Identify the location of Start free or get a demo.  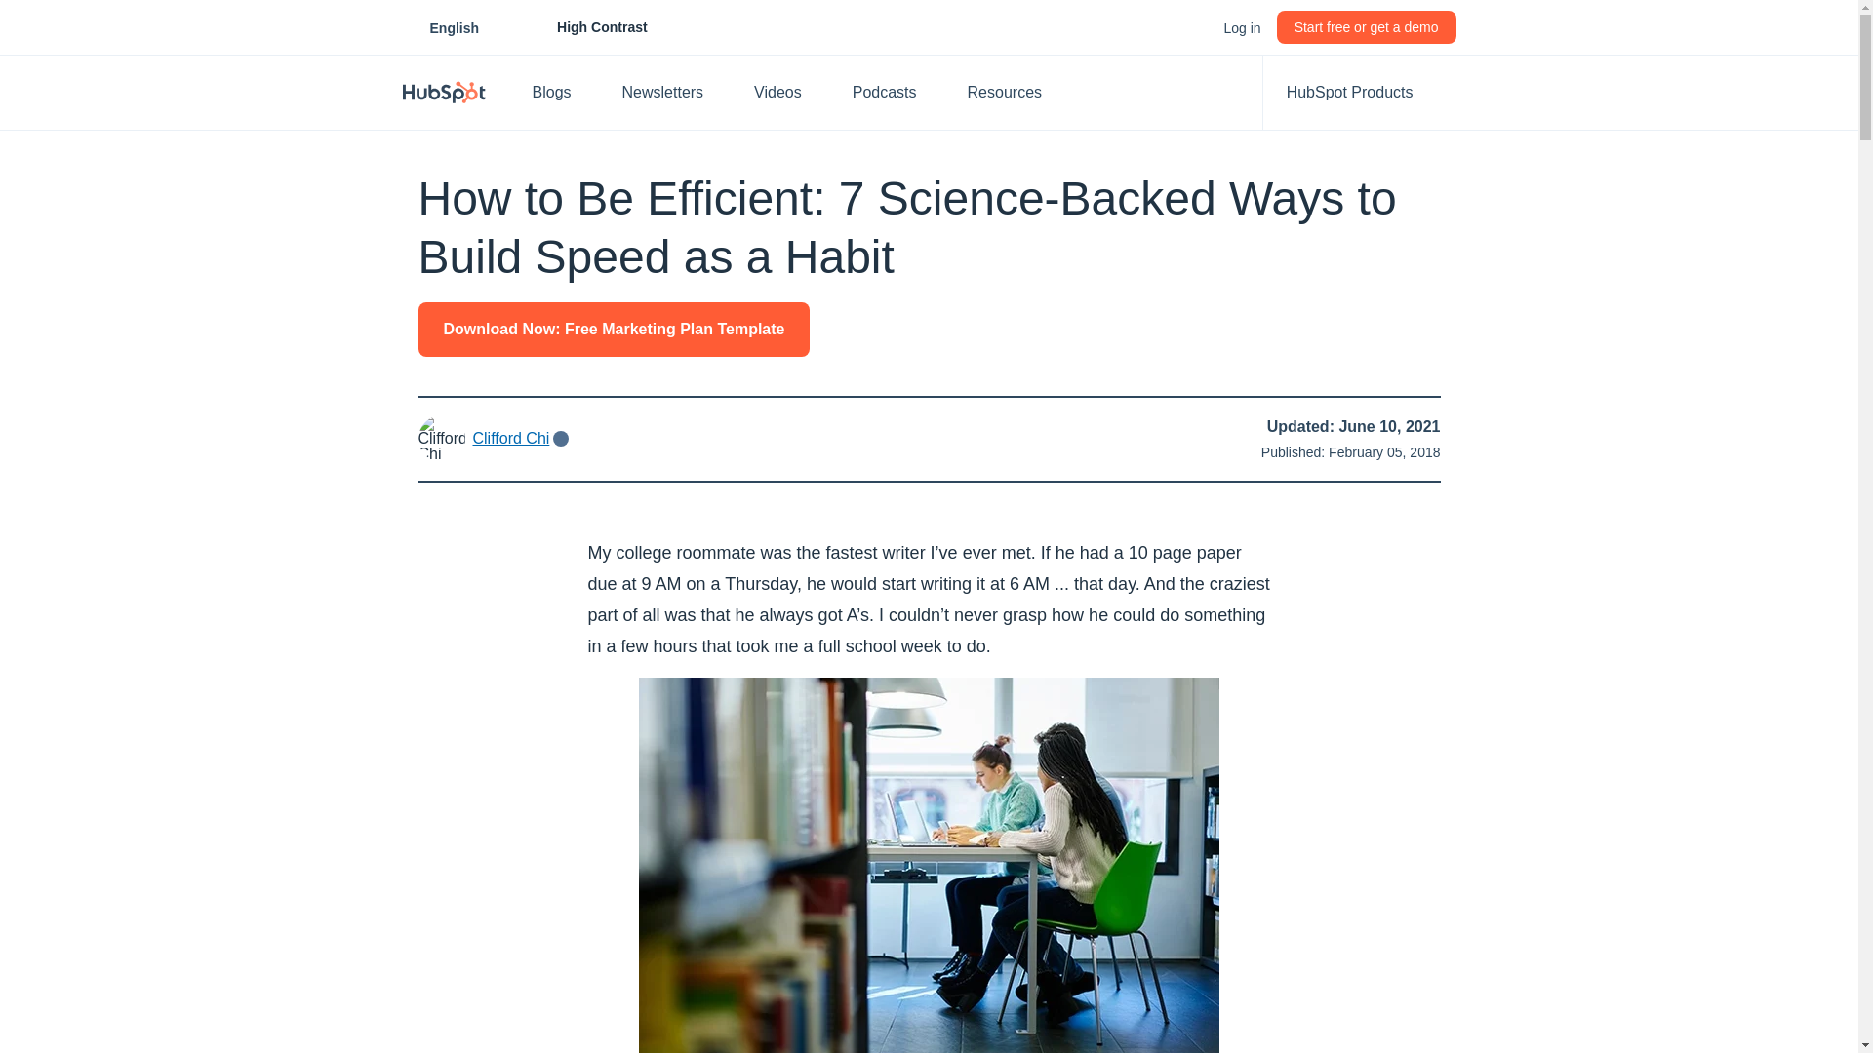
(1367, 27).